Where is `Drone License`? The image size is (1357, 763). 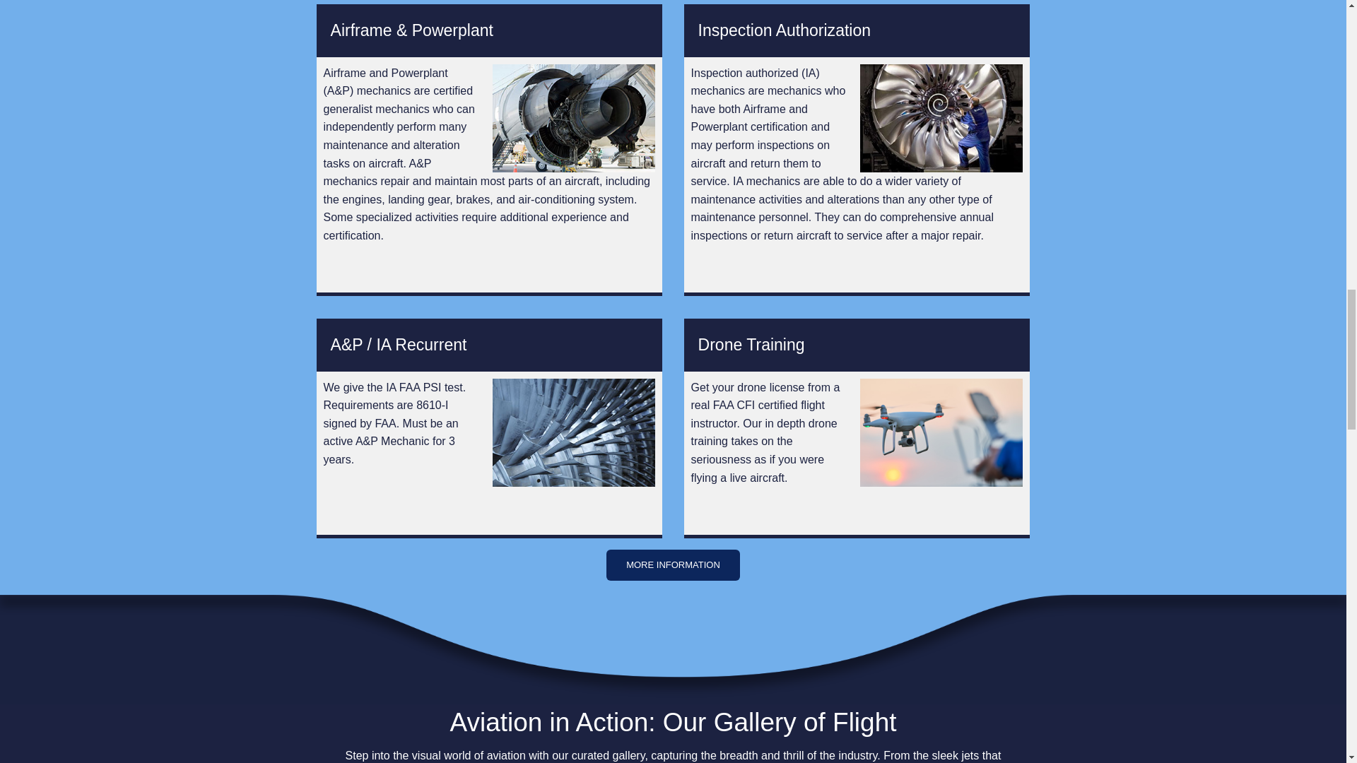 Drone License is located at coordinates (751, 345).